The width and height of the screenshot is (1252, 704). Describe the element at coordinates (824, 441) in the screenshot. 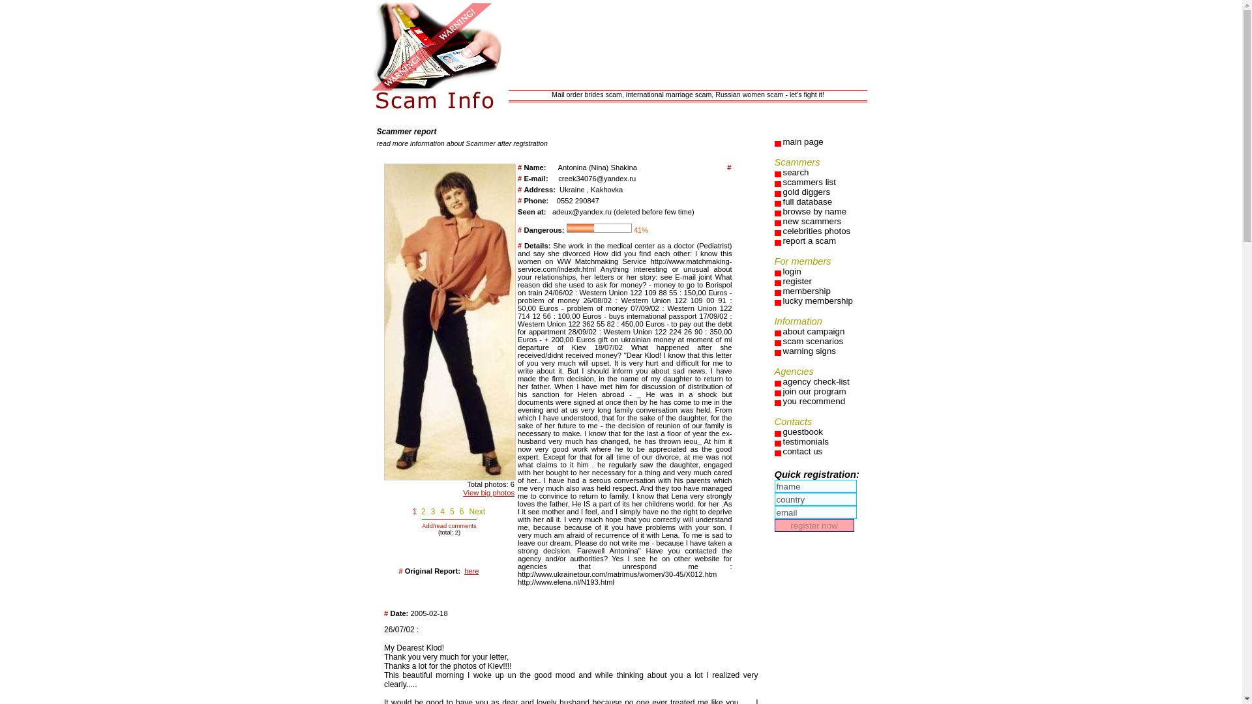

I see `testimonials` at that location.